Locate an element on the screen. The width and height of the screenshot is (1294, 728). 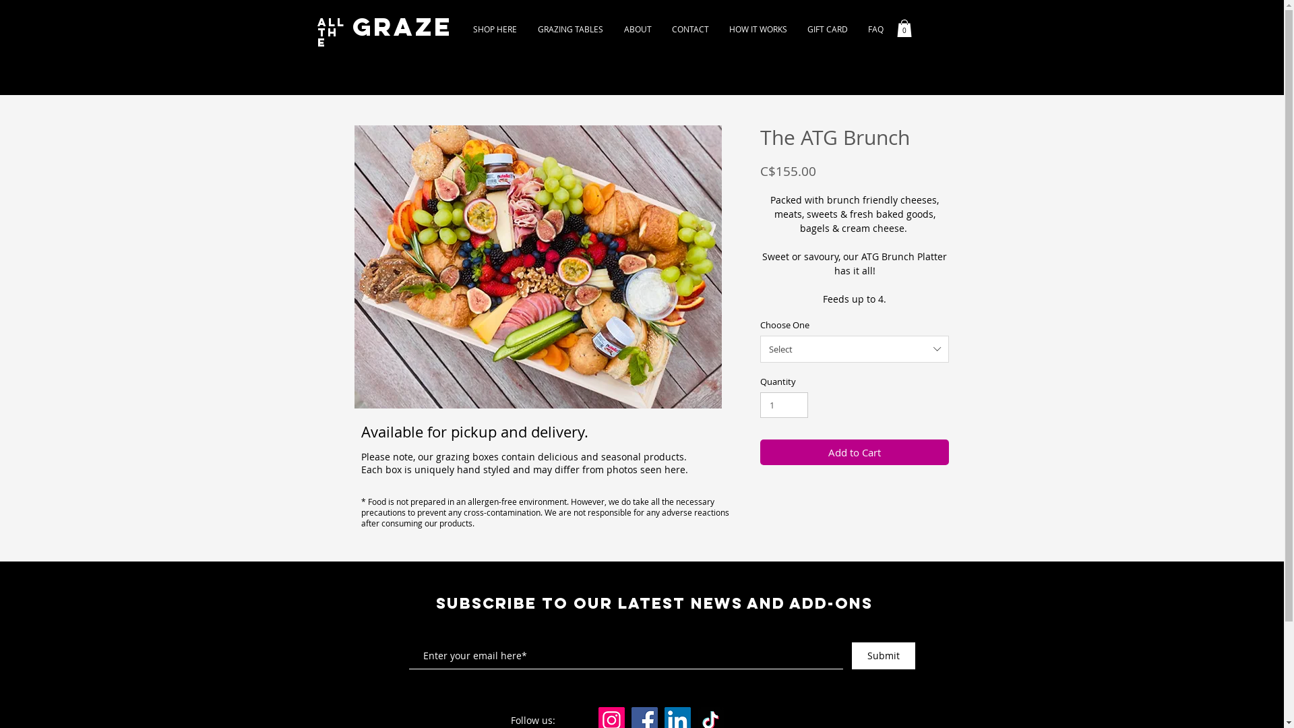
FAQ is located at coordinates (875, 30).